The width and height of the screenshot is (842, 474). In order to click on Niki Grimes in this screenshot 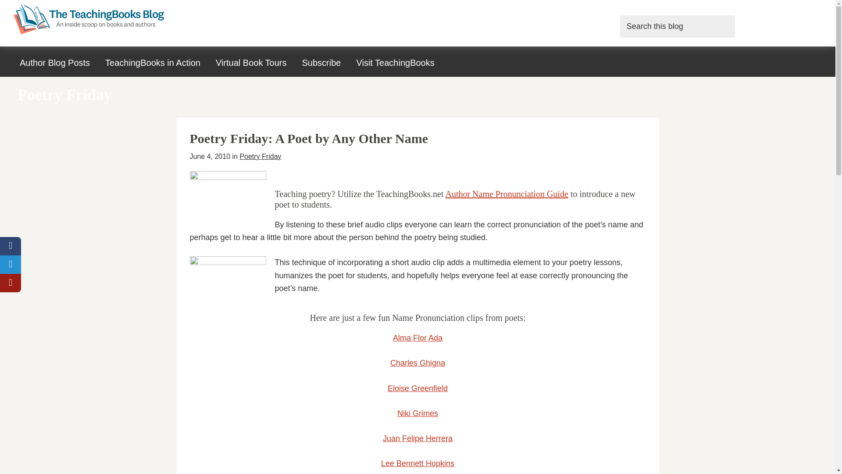, I will do `click(417, 413)`.